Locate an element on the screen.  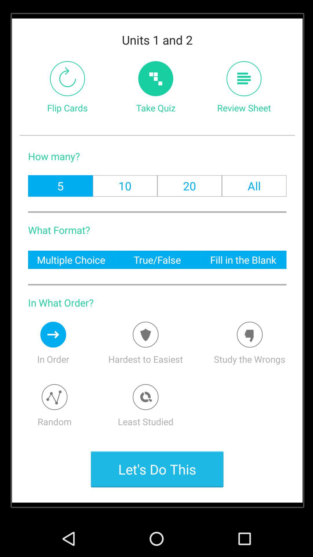
sort by random is located at coordinates (54, 397).